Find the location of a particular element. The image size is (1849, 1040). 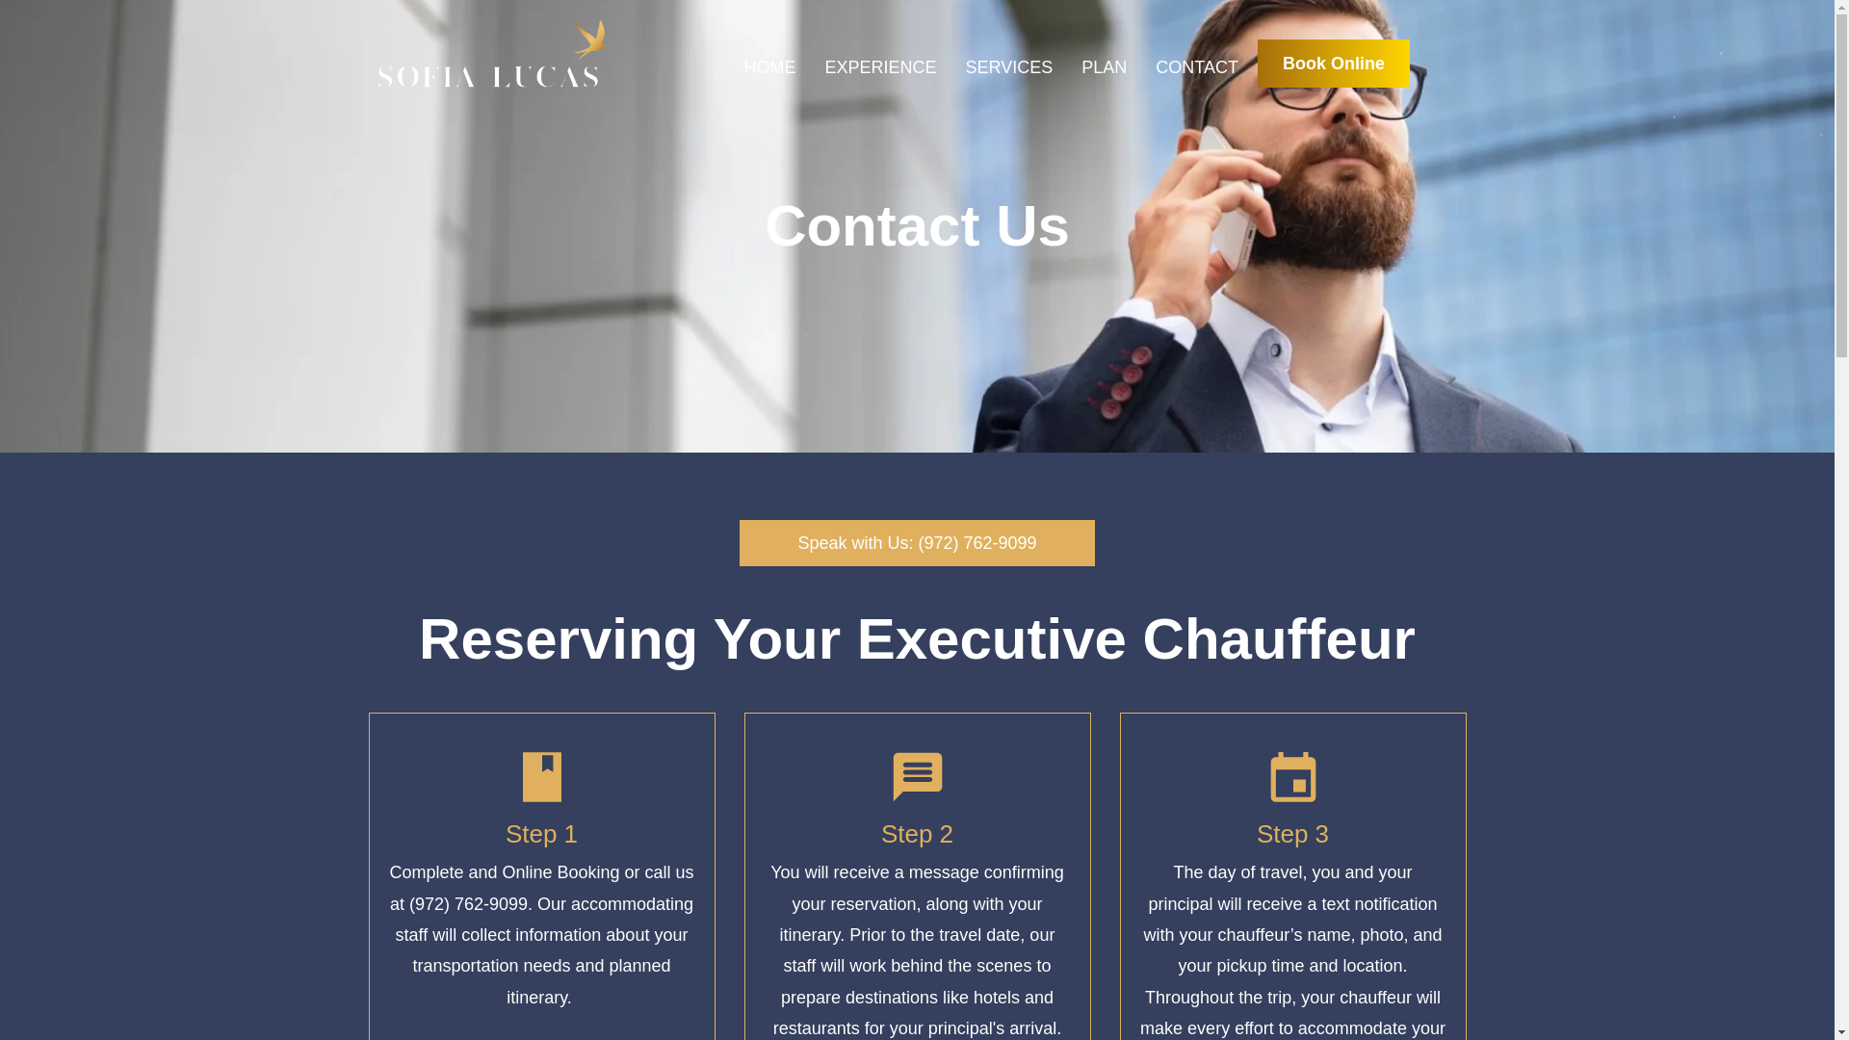

HOME is located at coordinates (768, 67).